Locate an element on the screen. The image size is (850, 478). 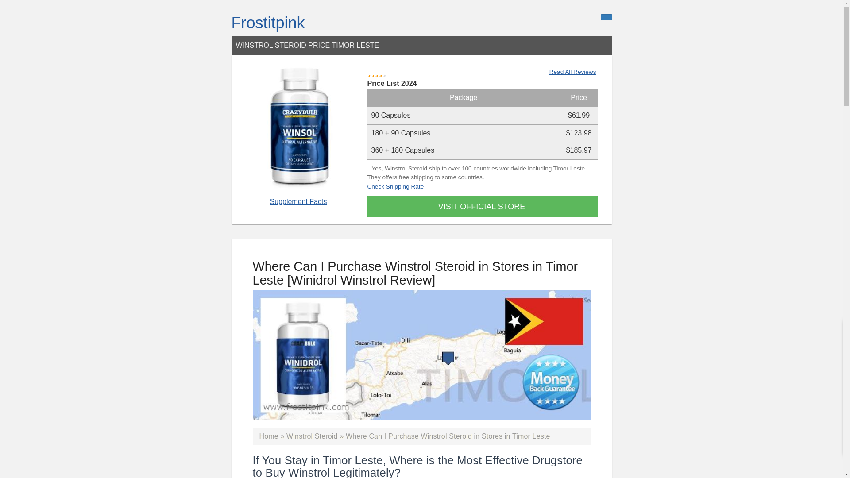
Frostitpink is located at coordinates (267, 23).